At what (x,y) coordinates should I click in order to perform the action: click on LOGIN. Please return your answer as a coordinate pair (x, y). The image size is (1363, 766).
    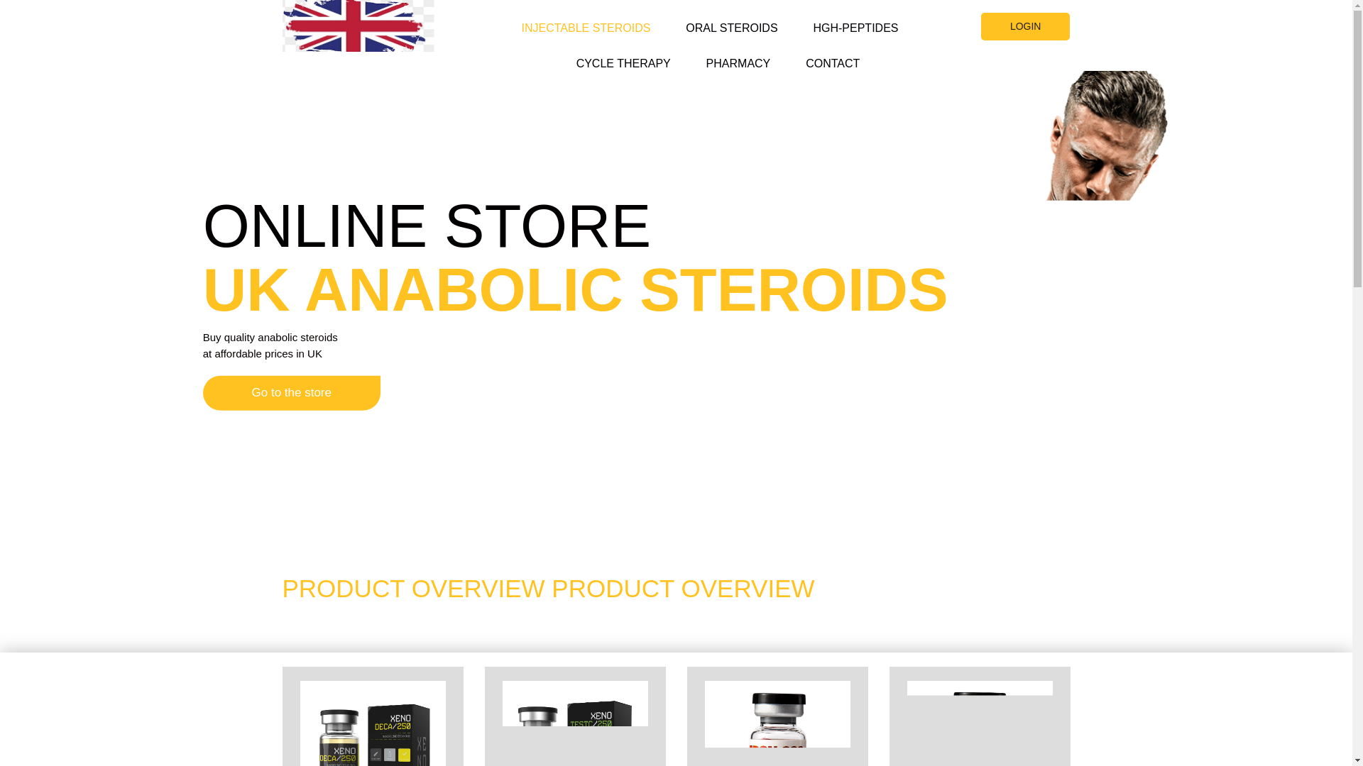
    Looking at the image, I should click on (1025, 27).